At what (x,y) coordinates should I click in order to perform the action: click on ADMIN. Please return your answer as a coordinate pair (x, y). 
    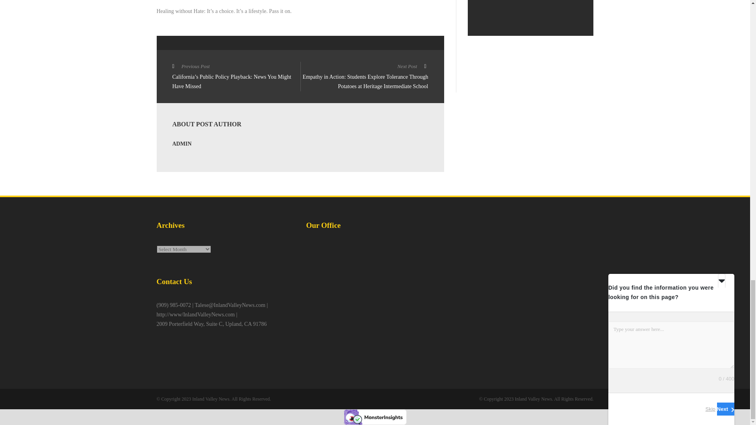
    Looking at the image, I should click on (182, 143).